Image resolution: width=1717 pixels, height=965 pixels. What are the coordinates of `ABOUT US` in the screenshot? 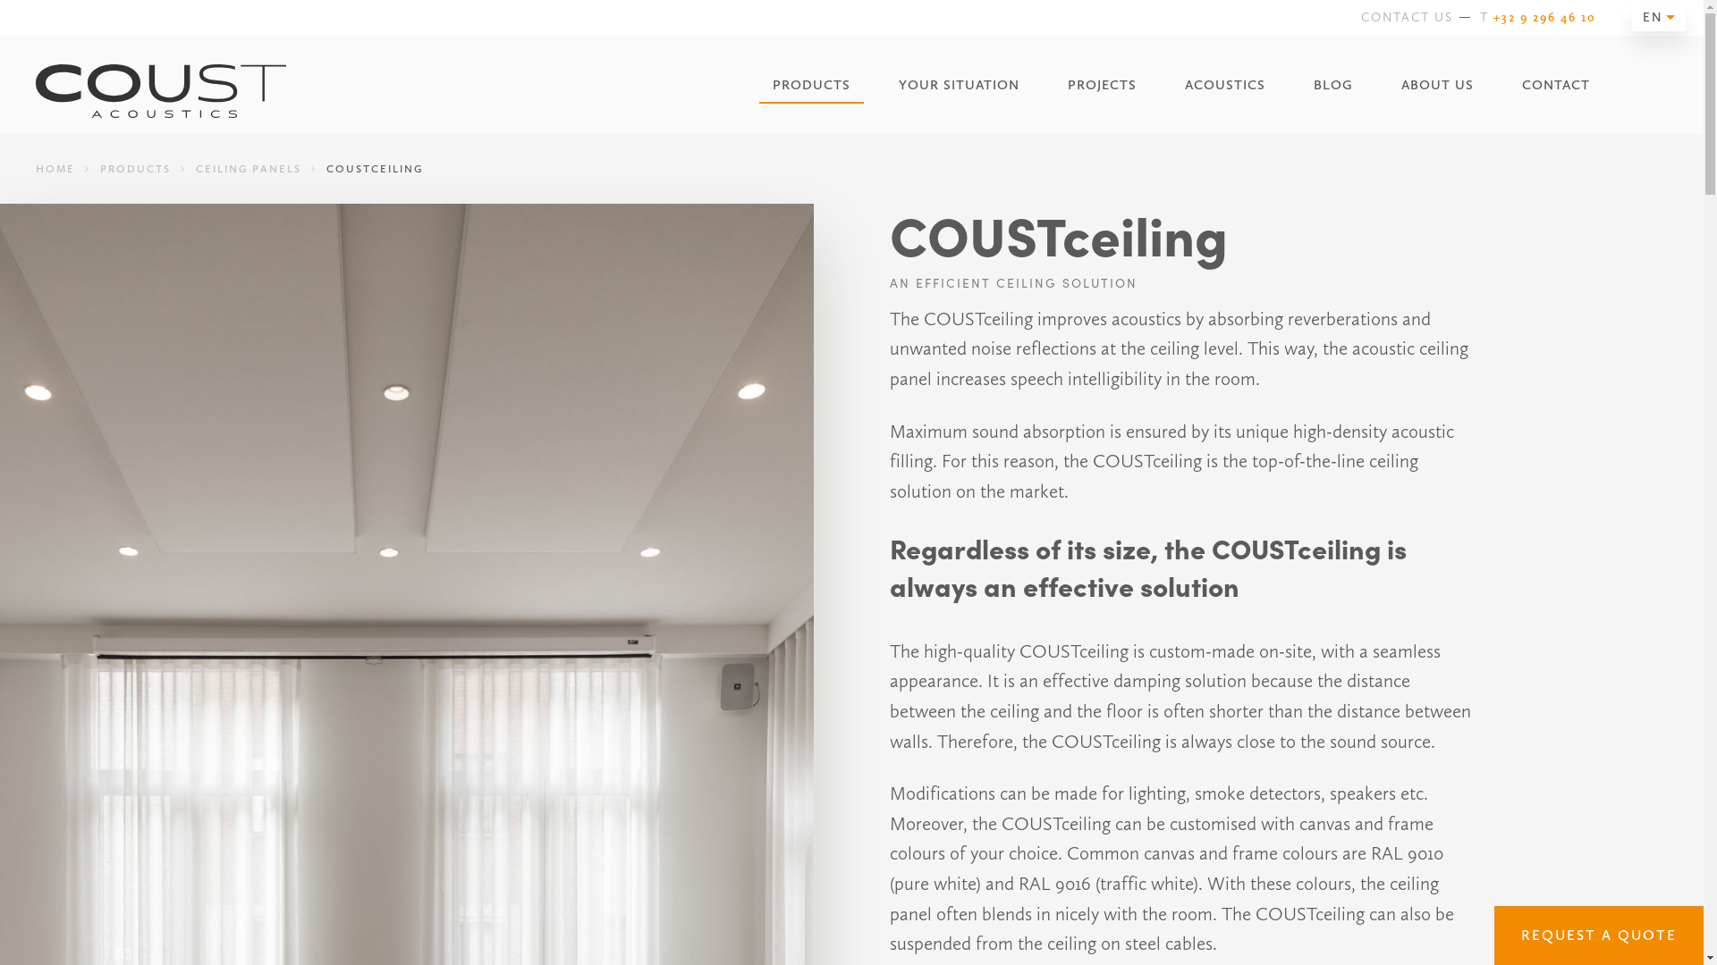 It's located at (1438, 86).